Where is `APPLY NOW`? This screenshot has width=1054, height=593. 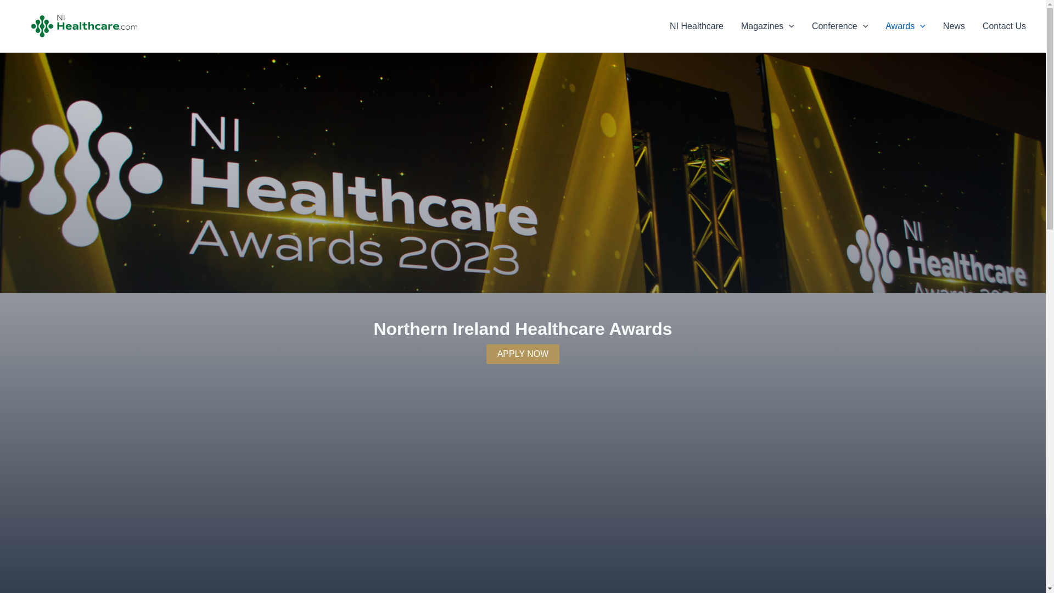
APPLY NOW is located at coordinates (523, 354).